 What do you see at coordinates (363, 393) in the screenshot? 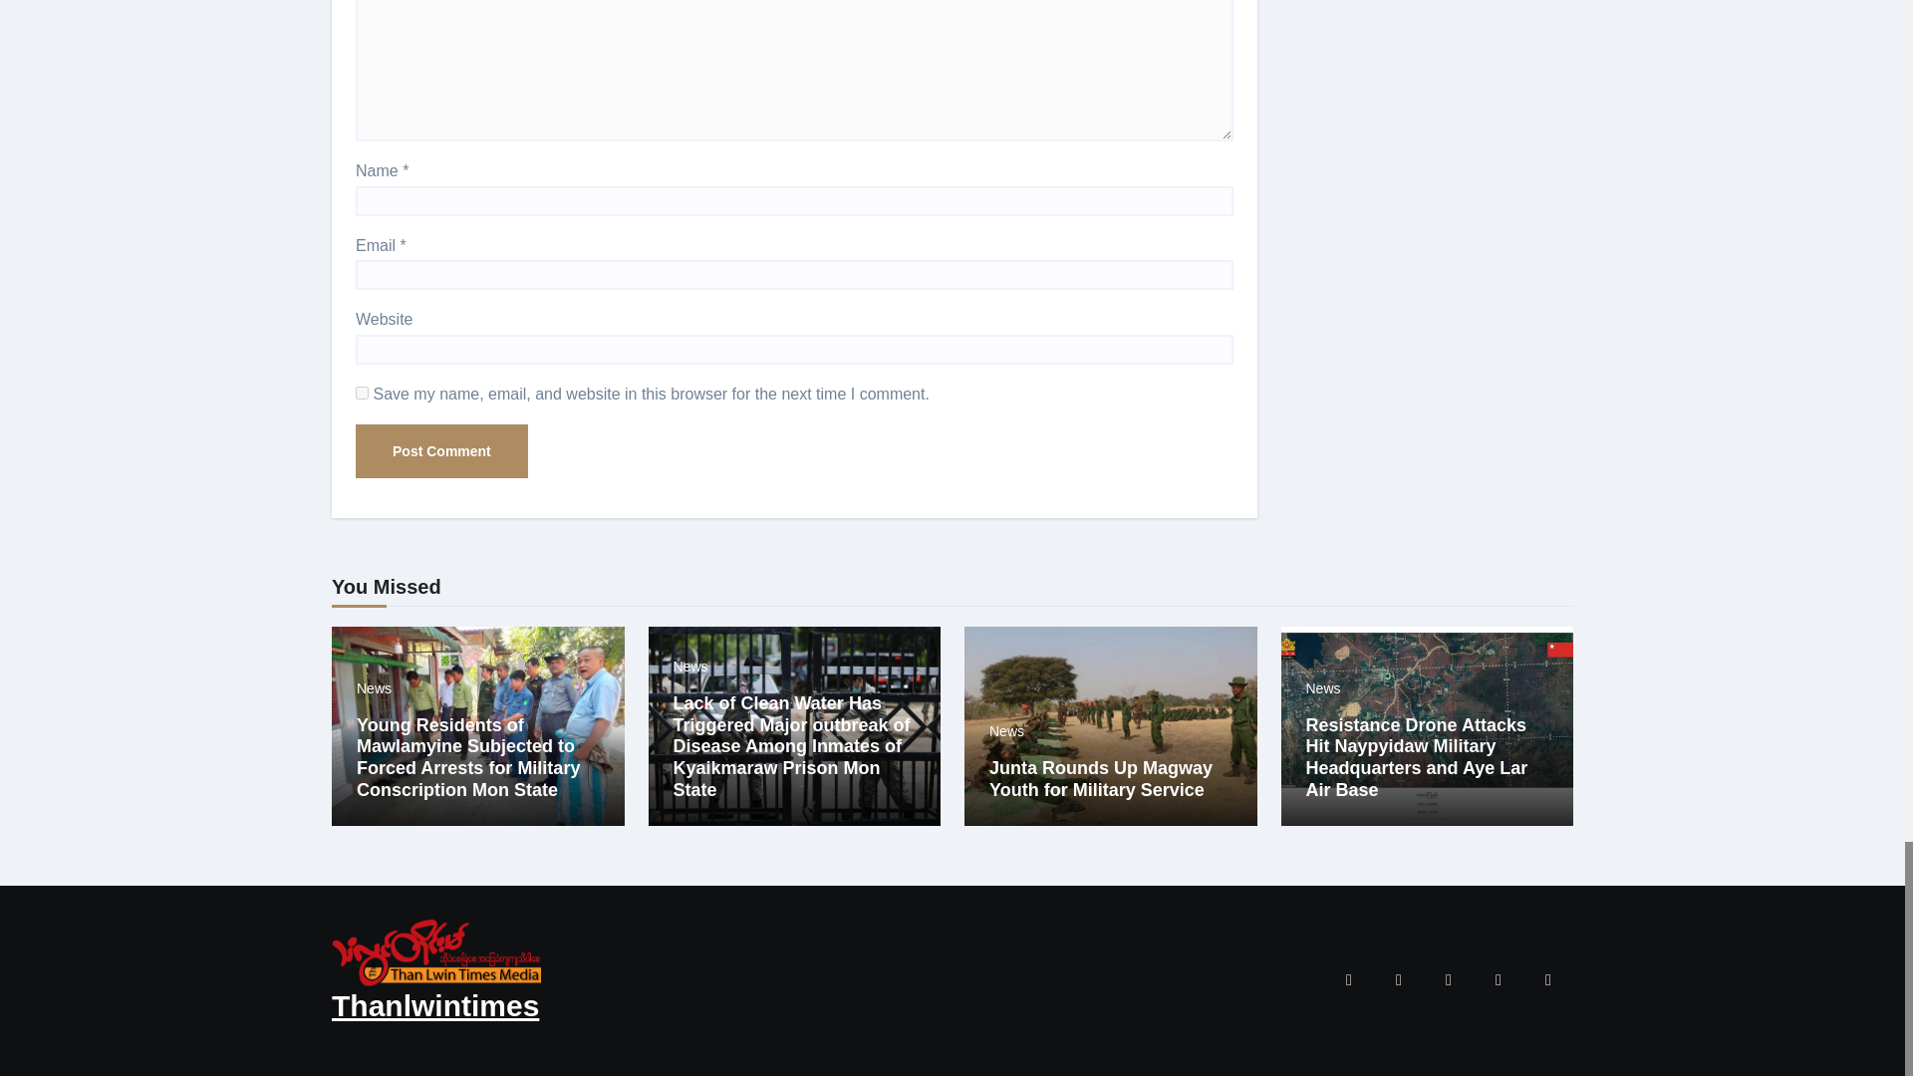
I see `yes` at bounding box center [363, 393].